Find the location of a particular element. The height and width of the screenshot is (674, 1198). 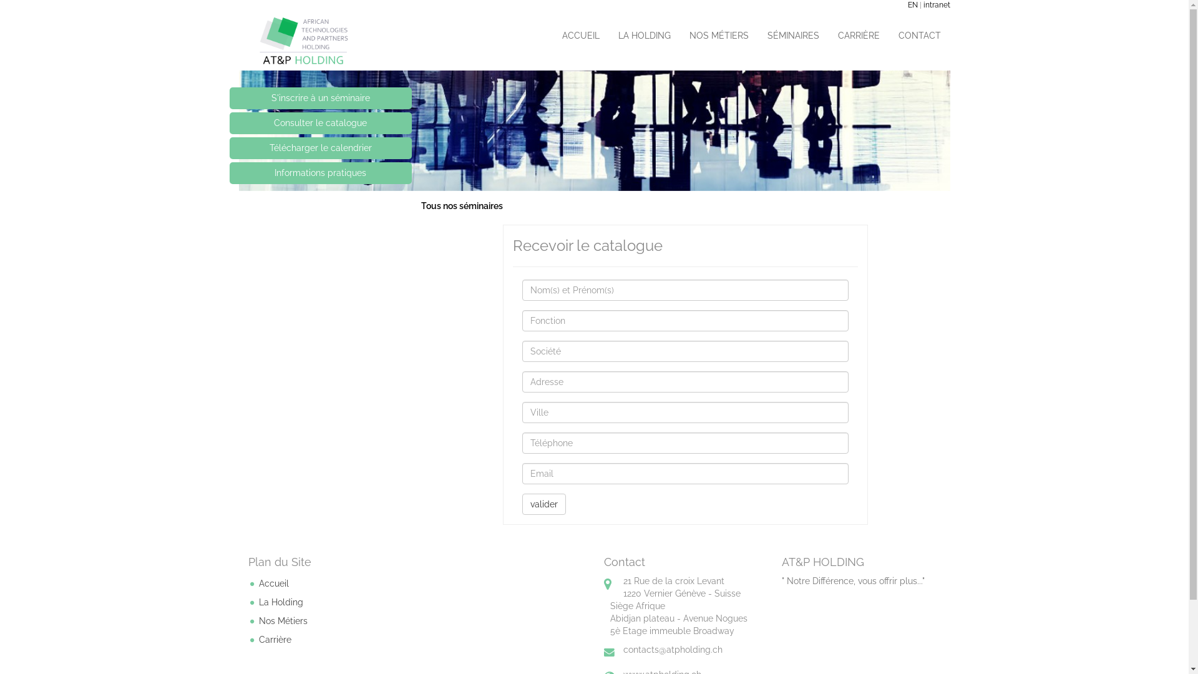

intranet is located at coordinates (937, 5).